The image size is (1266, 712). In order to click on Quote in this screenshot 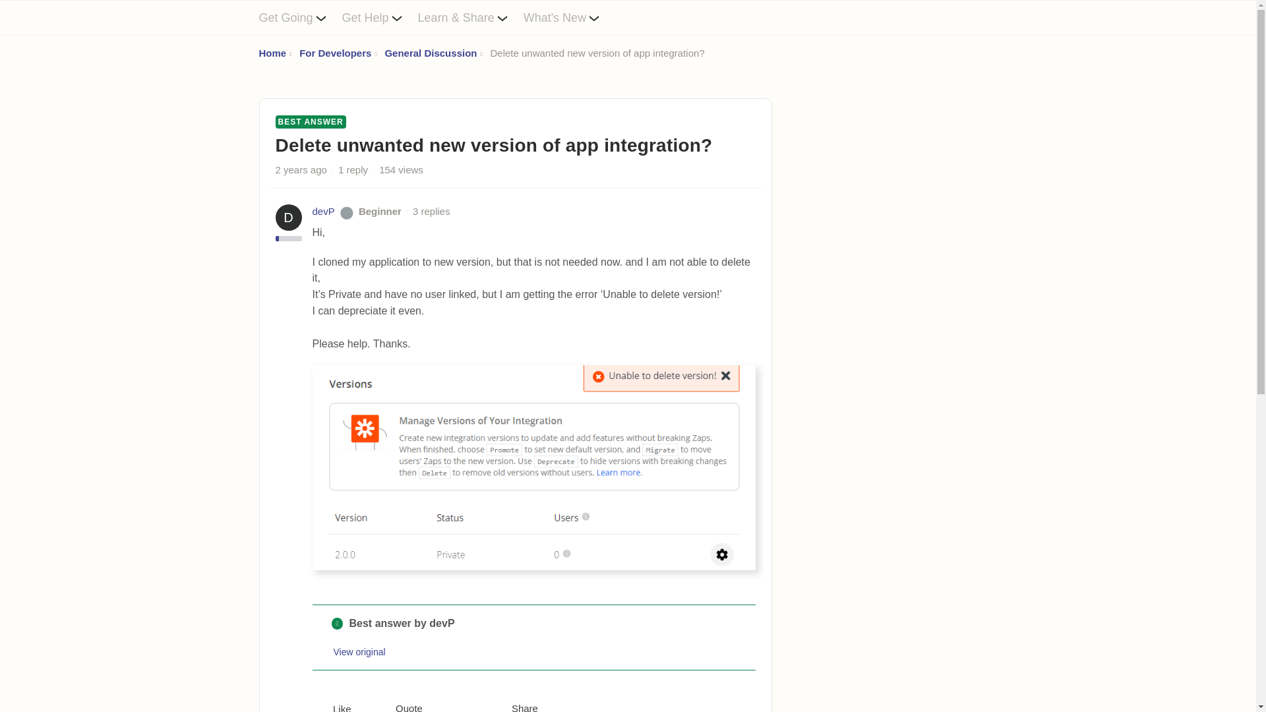, I will do `click(398, 707)`.